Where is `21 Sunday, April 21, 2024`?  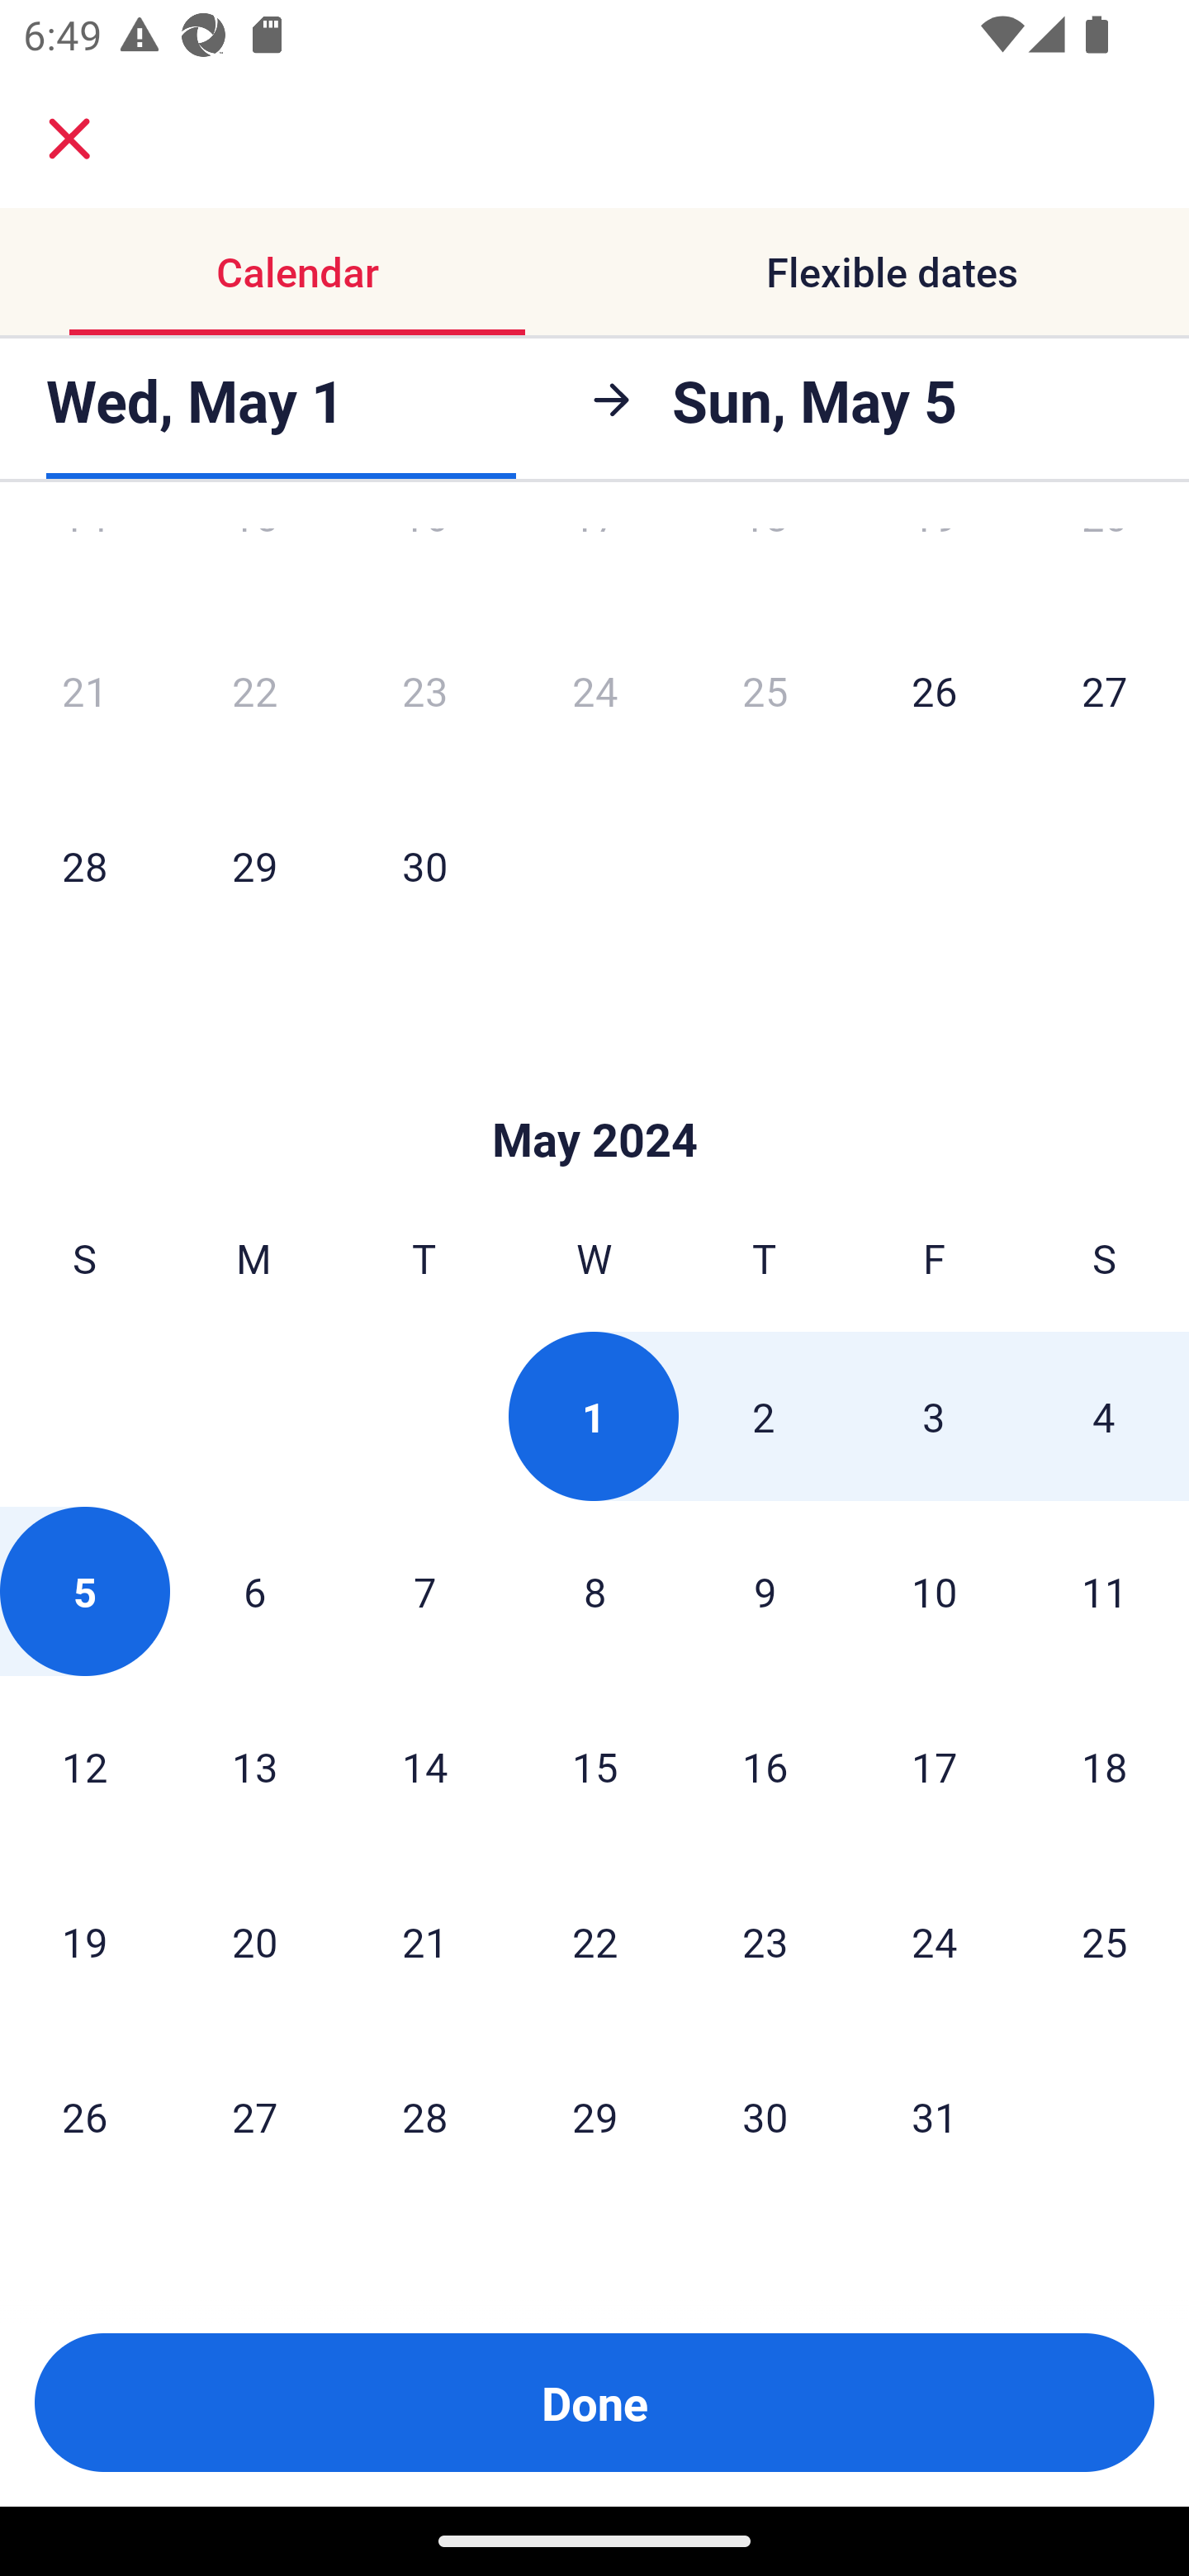 21 Sunday, April 21, 2024 is located at coordinates (84, 690).